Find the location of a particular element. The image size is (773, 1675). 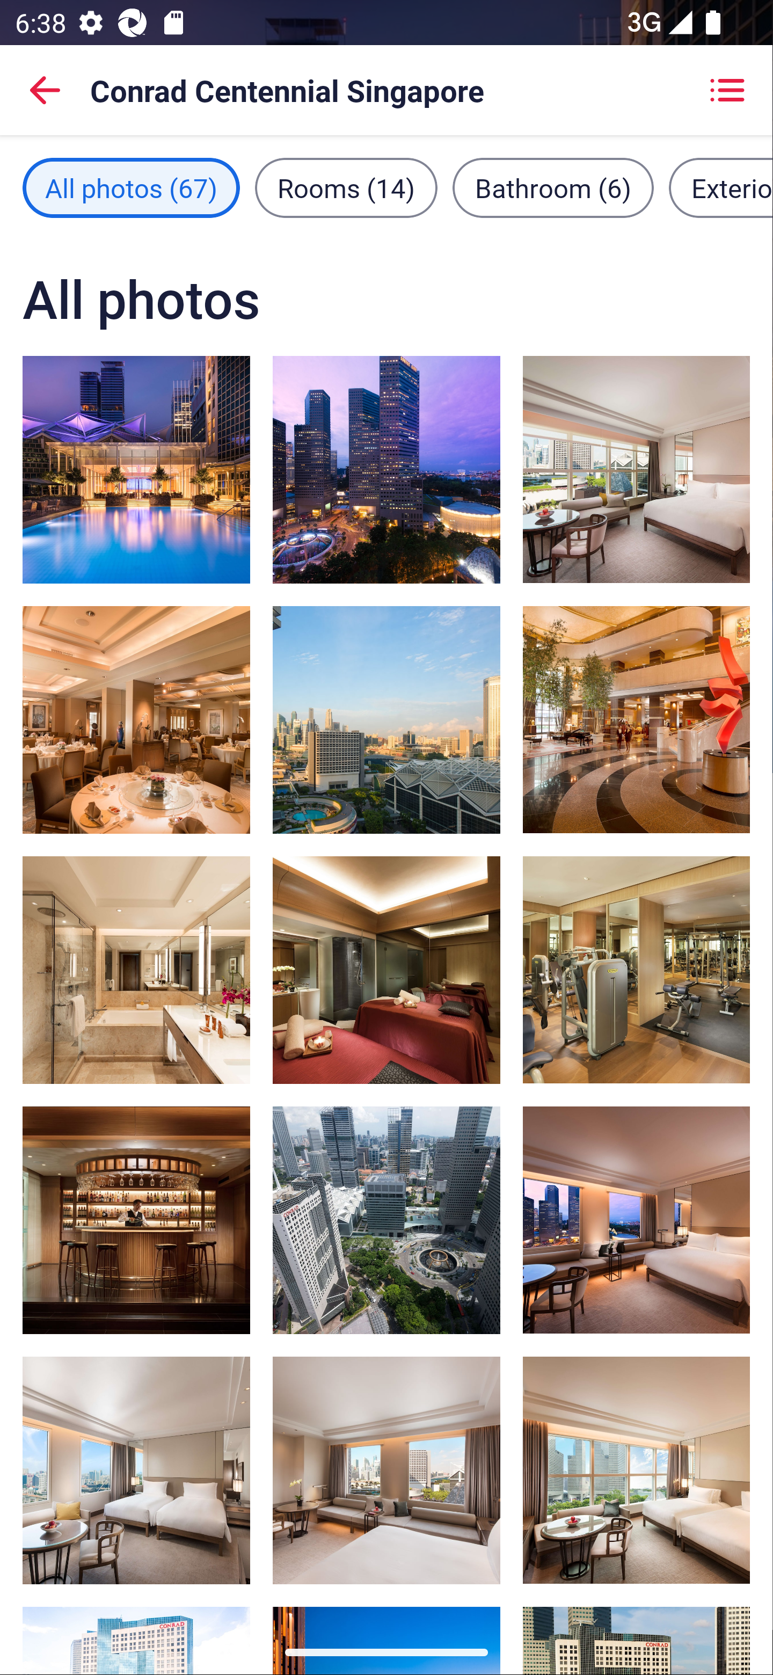

TV, image is located at coordinates (136, 1470).